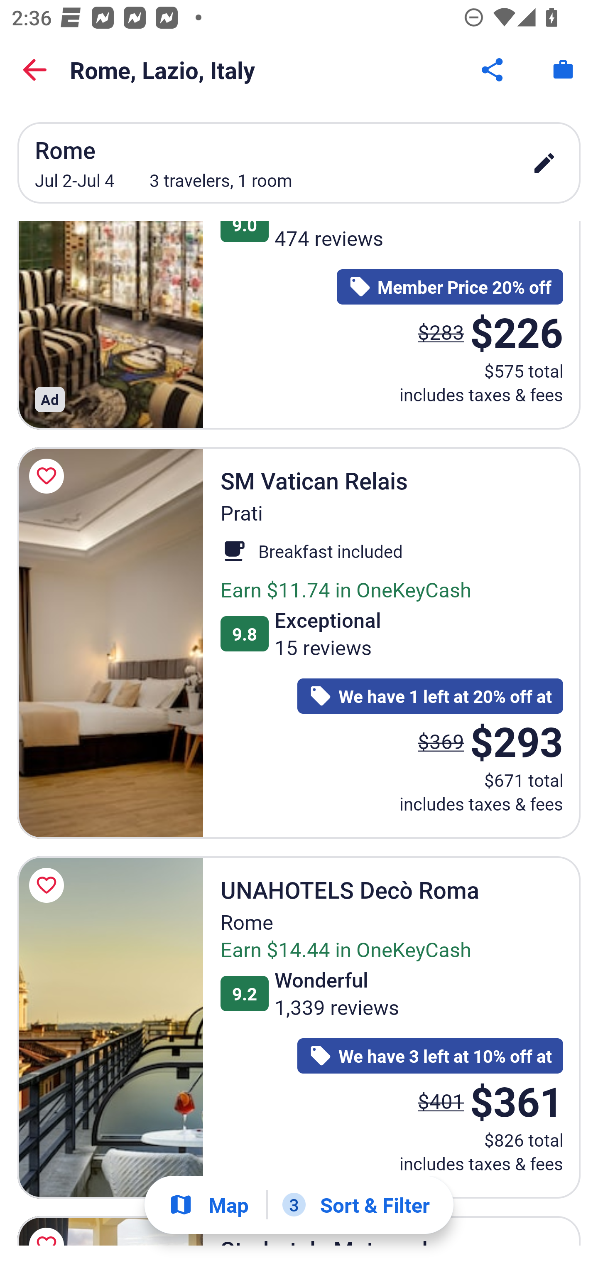 This screenshot has width=598, height=1263. What do you see at coordinates (208, 1205) in the screenshot?
I see `Show map Map Show map Button` at bounding box center [208, 1205].